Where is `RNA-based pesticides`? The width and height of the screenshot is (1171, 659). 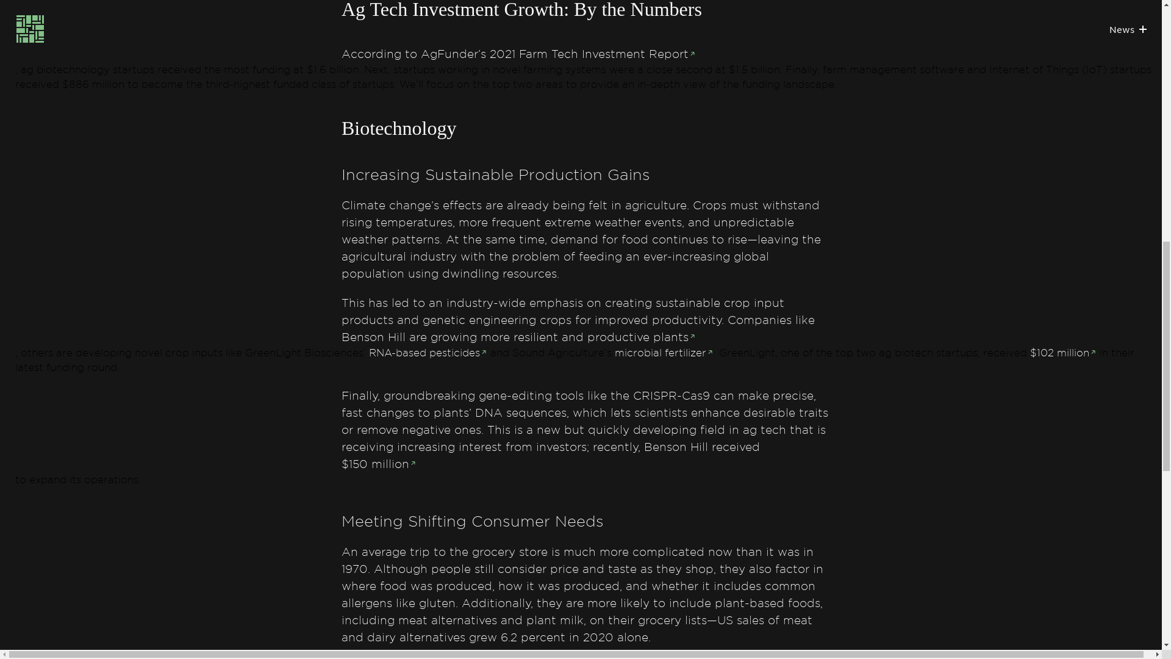
RNA-based pesticides is located at coordinates (428, 353).